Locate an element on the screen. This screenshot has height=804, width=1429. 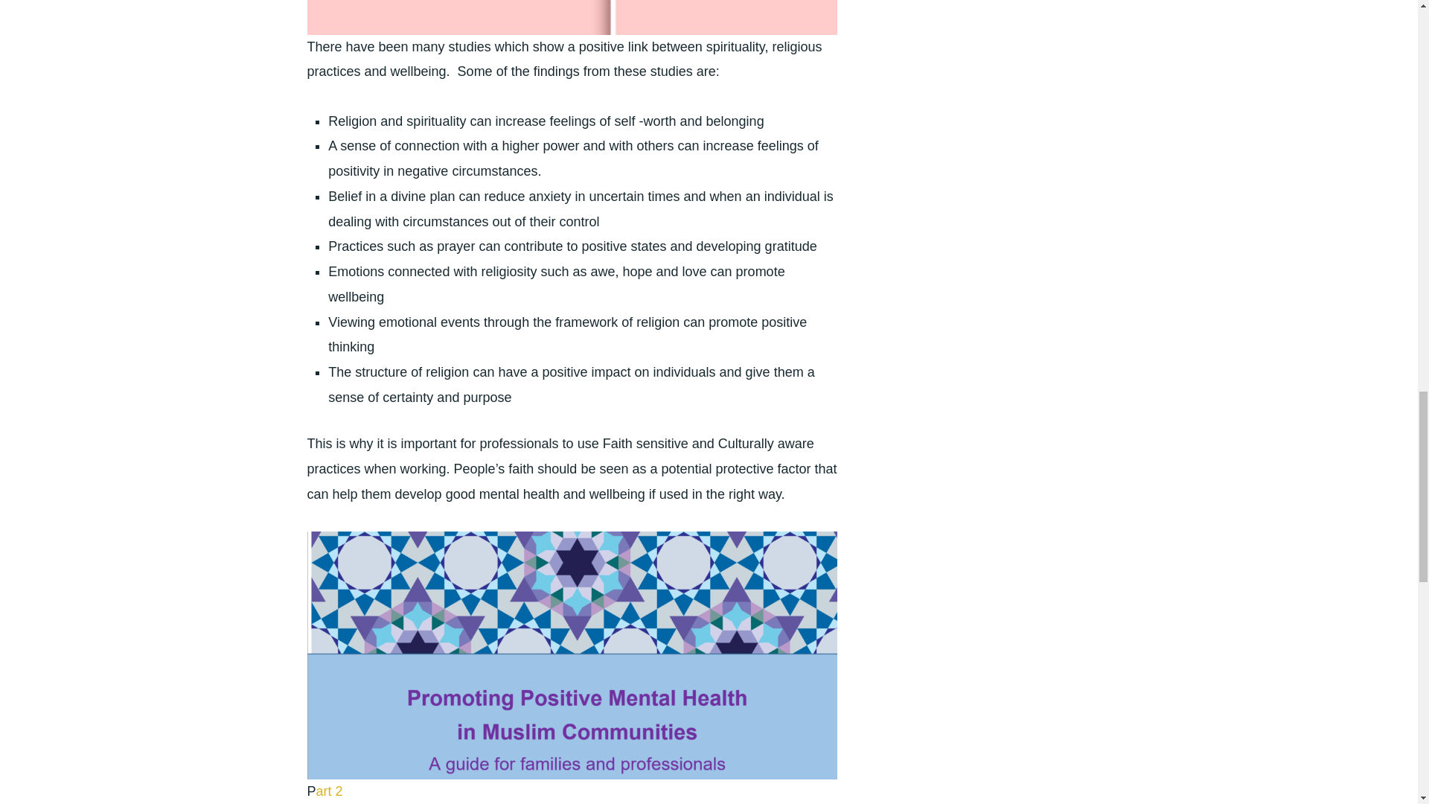
art 2 is located at coordinates (329, 791).